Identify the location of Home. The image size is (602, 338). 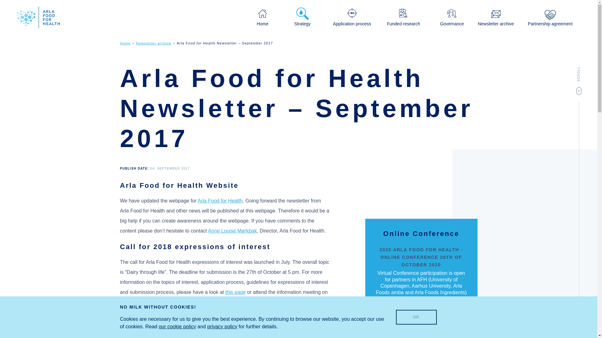
(125, 43).